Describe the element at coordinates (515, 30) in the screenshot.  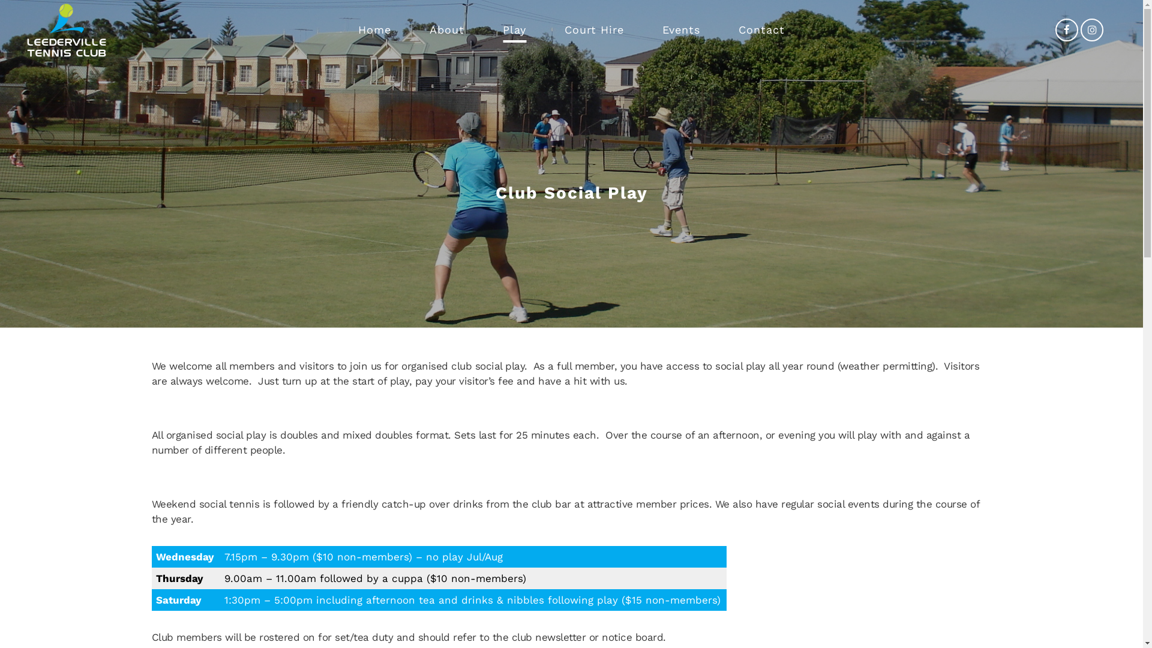
I see `Play` at that location.